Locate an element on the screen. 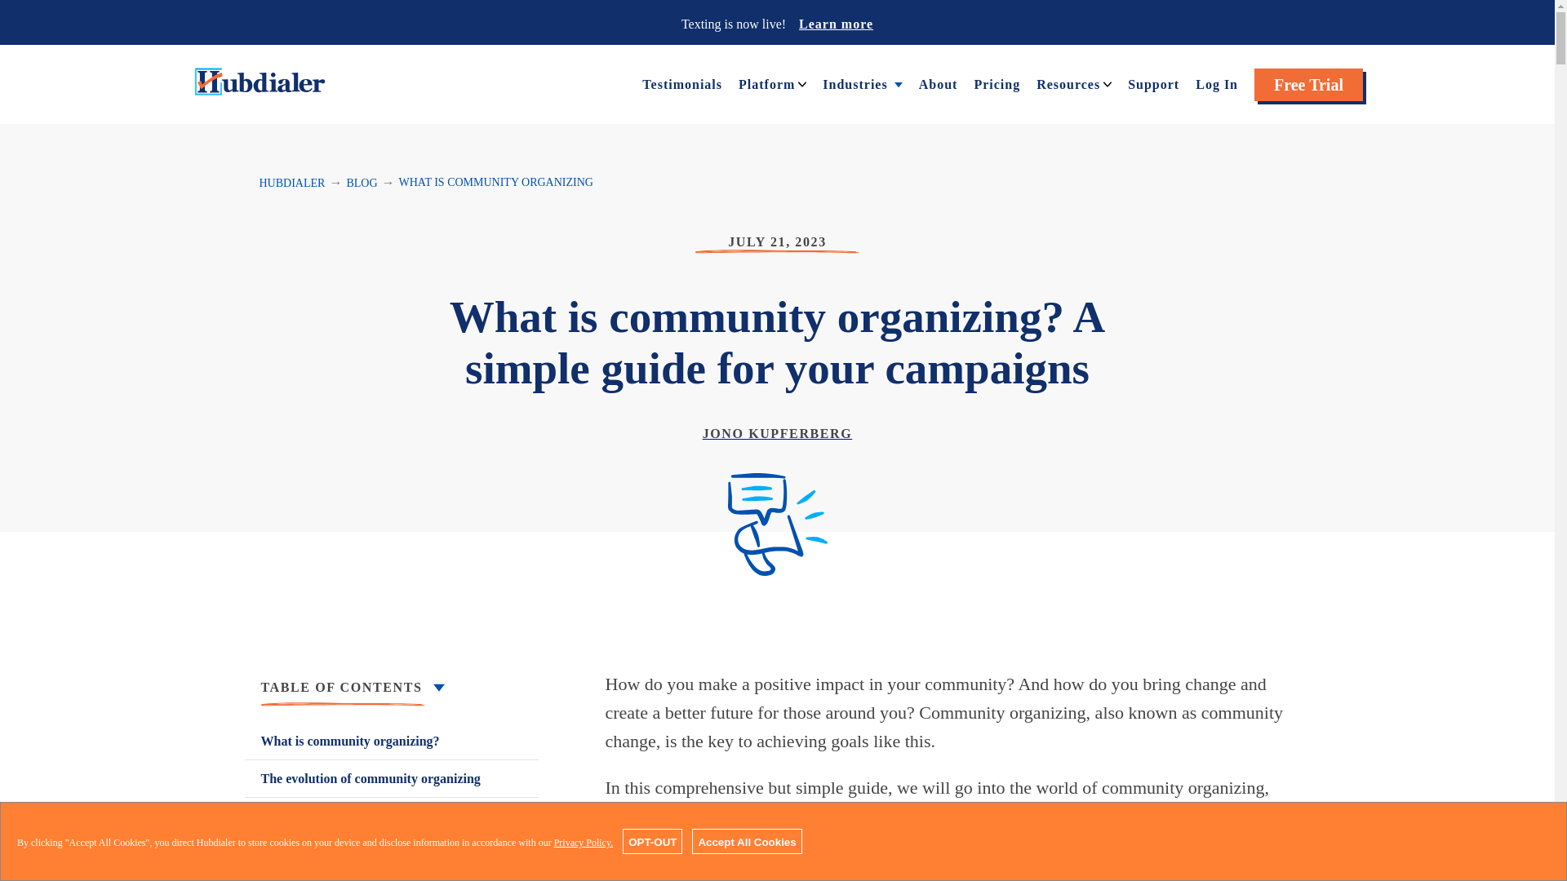 This screenshot has width=1567, height=881. Platform is located at coordinates (766, 83).